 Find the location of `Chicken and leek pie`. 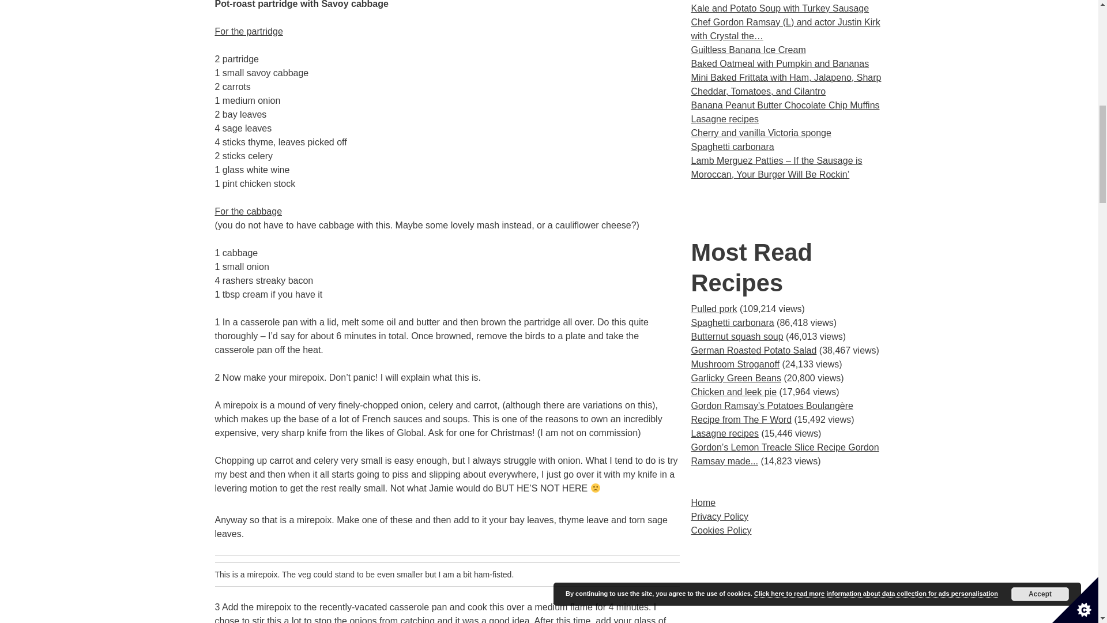

Chicken and leek pie is located at coordinates (733, 391).